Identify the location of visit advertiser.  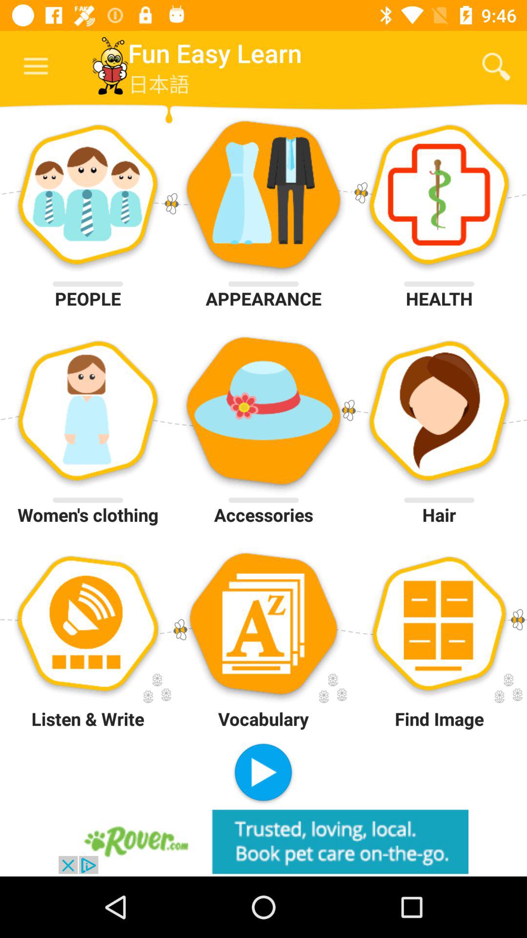
(263, 841).